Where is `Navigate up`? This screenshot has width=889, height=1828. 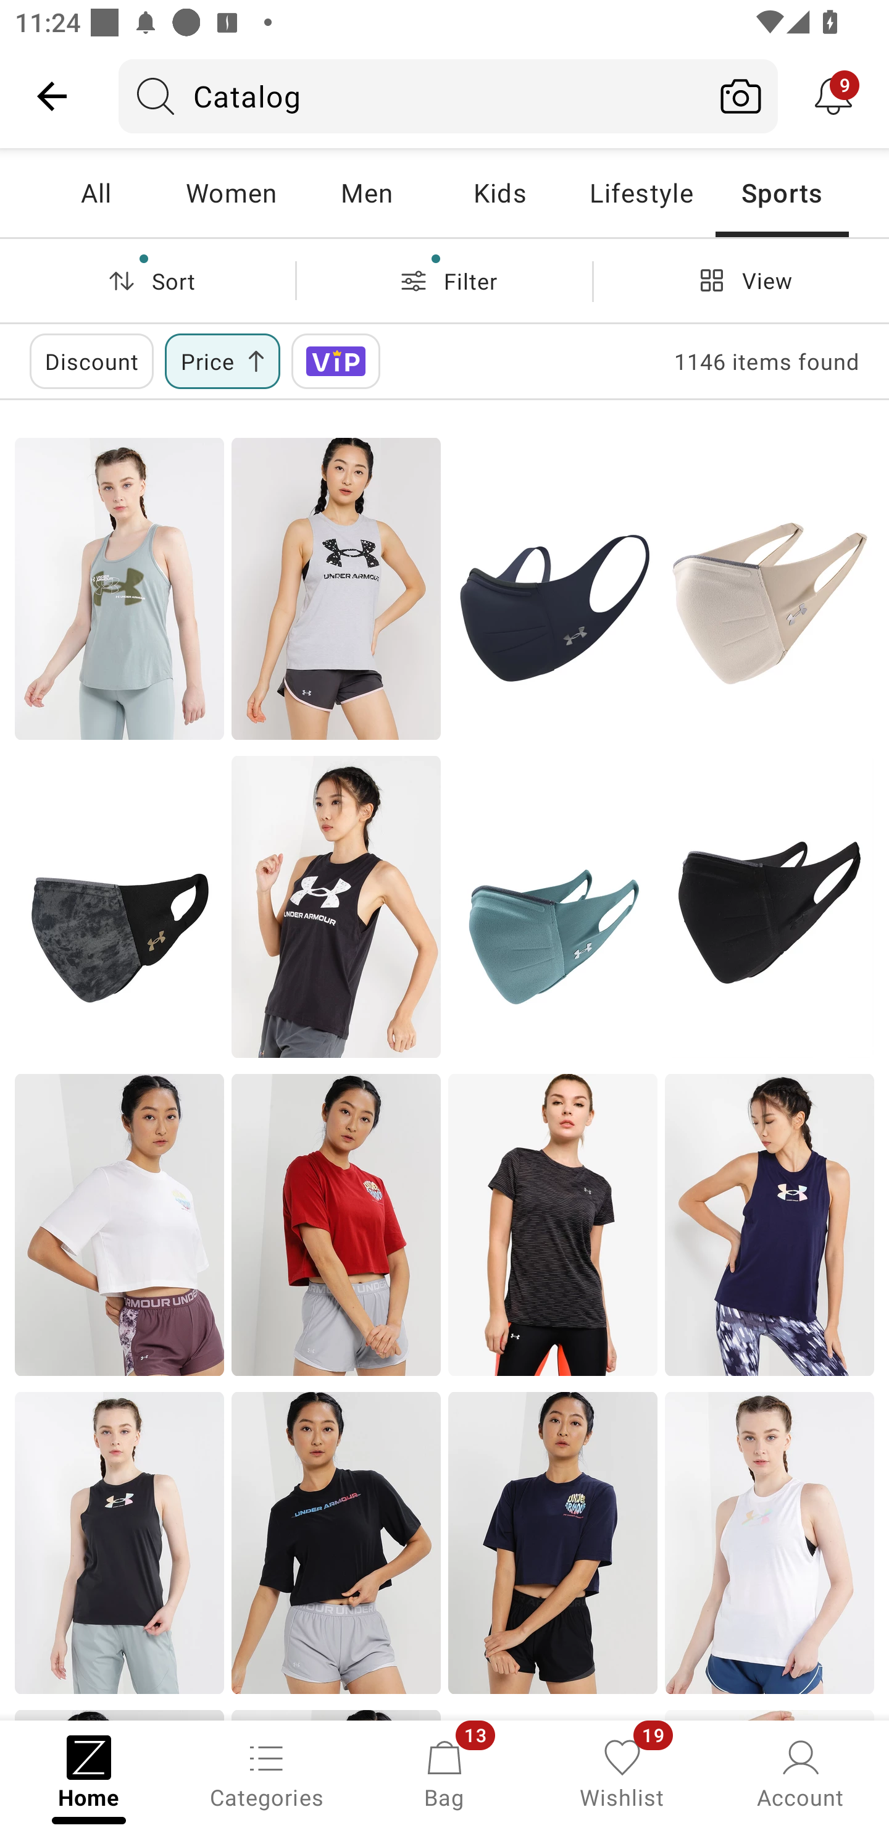 Navigate up is located at coordinates (52, 96).